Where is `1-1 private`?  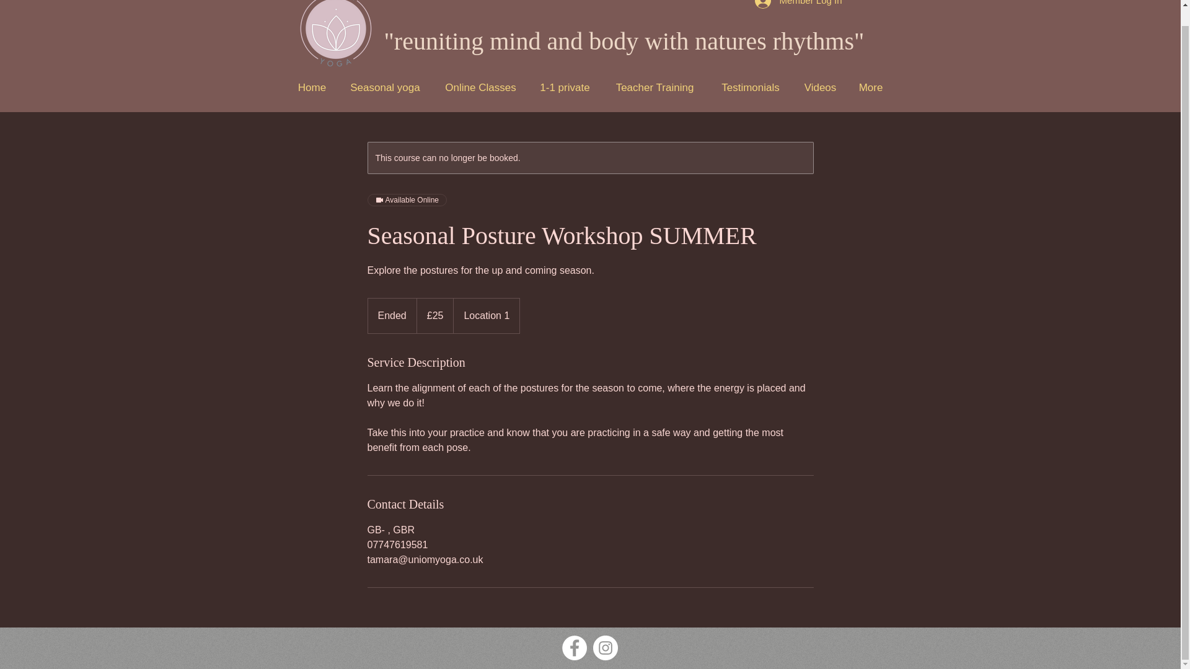
1-1 private is located at coordinates (564, 87).